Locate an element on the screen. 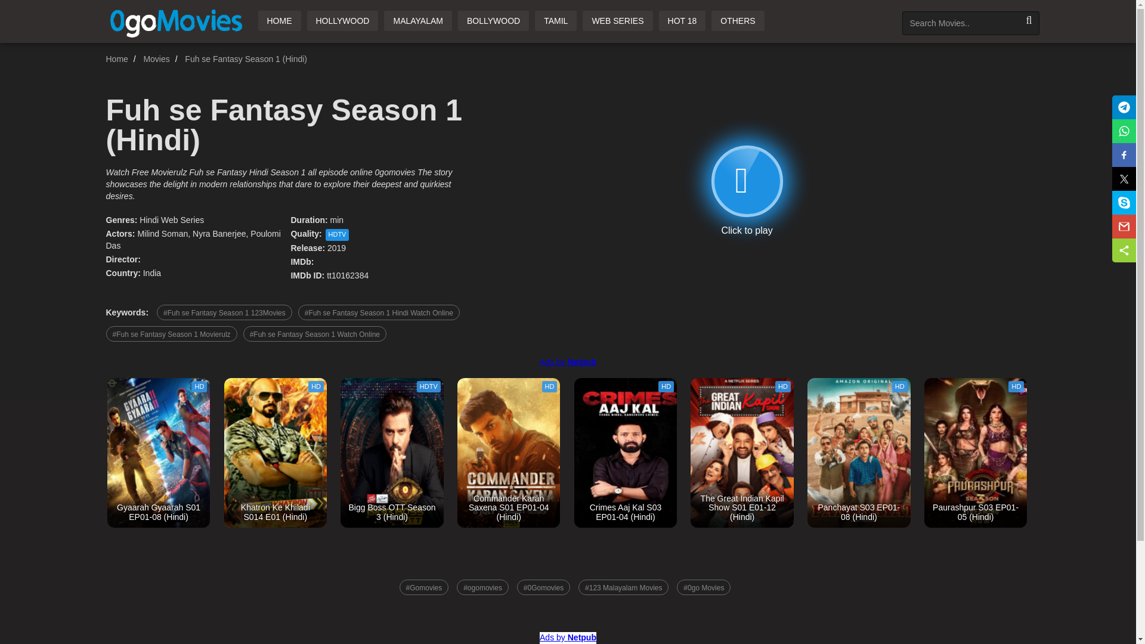 This screenshot has width=1145, height=644. 0GoMovies is located at coordinates (177, 21).